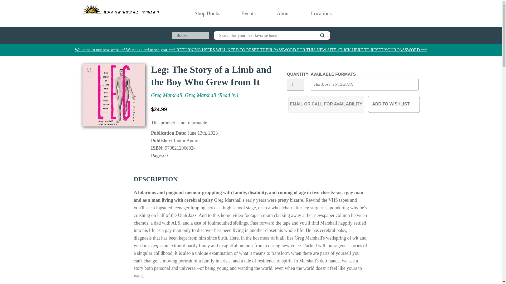 The height and width of the screenshot is (284, 506). I want to click on Email or Call for Availability, so click(326, 104).